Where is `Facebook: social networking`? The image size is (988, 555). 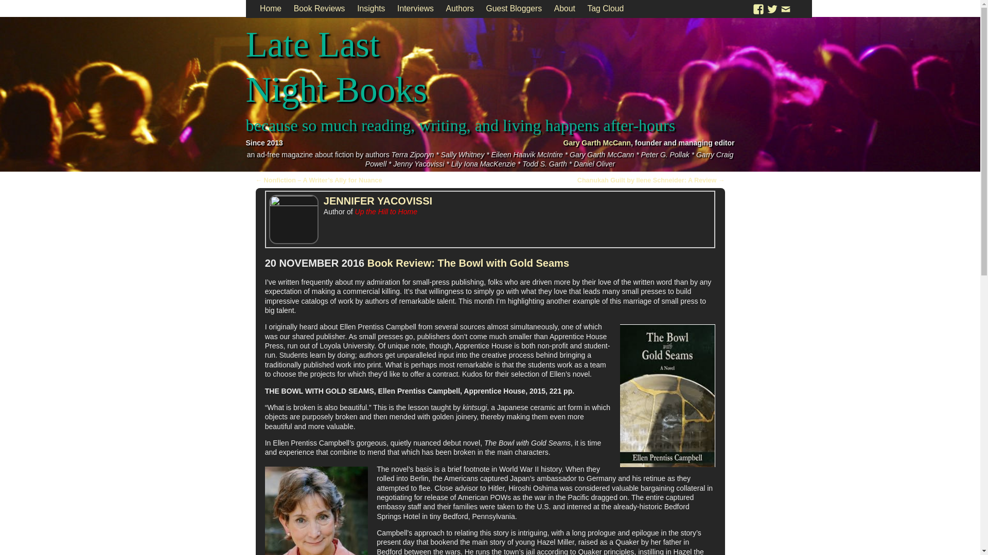
Facebook: social networking is located at coordinates (758, 8).